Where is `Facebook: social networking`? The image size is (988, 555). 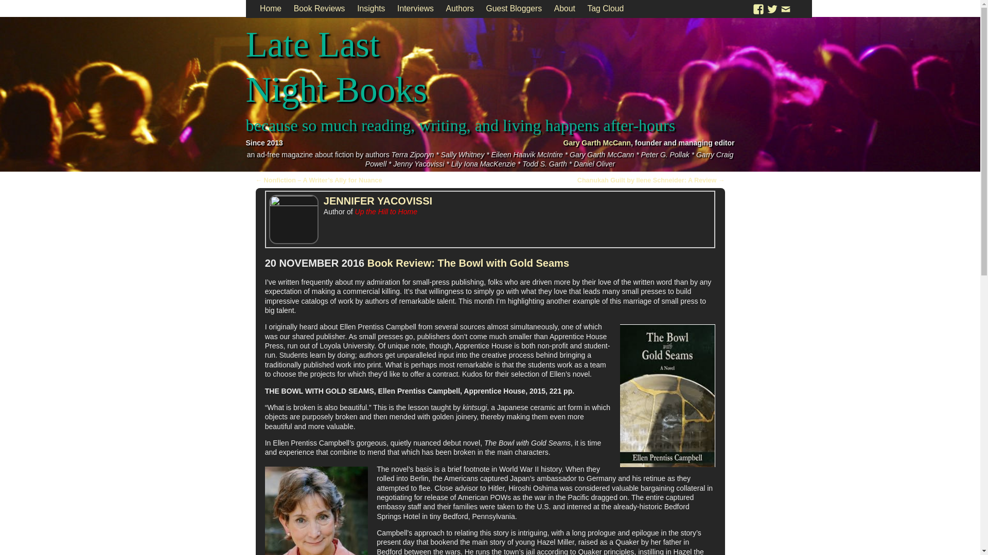
Facebook: social networking is located at coordinates (758, 8).